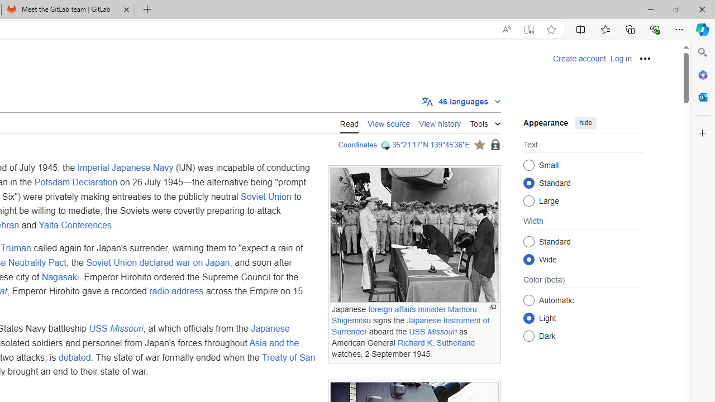 This screenshot has width=715, height=402. Describe the element at coordinates (349, 122) in the screenshot. I see `Read` at that location.